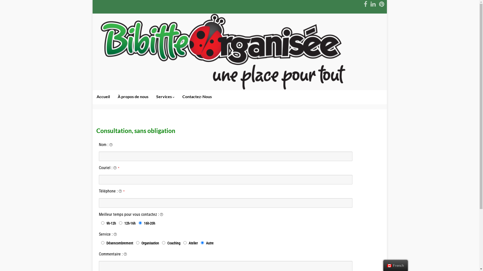 The height and width of the screenshot is (271, 483). Describe the element at coordinates (373, 4) in the screenshot. I see `LinkedIn` at that location.